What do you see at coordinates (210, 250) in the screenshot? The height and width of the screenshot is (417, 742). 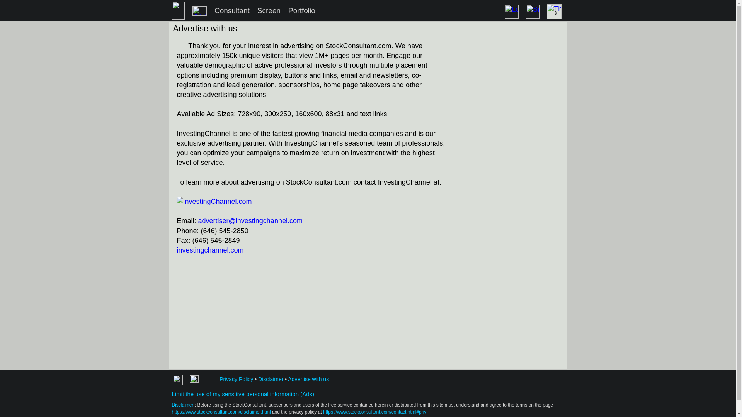 I see `InvestingChannel.com` at bounding box center [210, 250].